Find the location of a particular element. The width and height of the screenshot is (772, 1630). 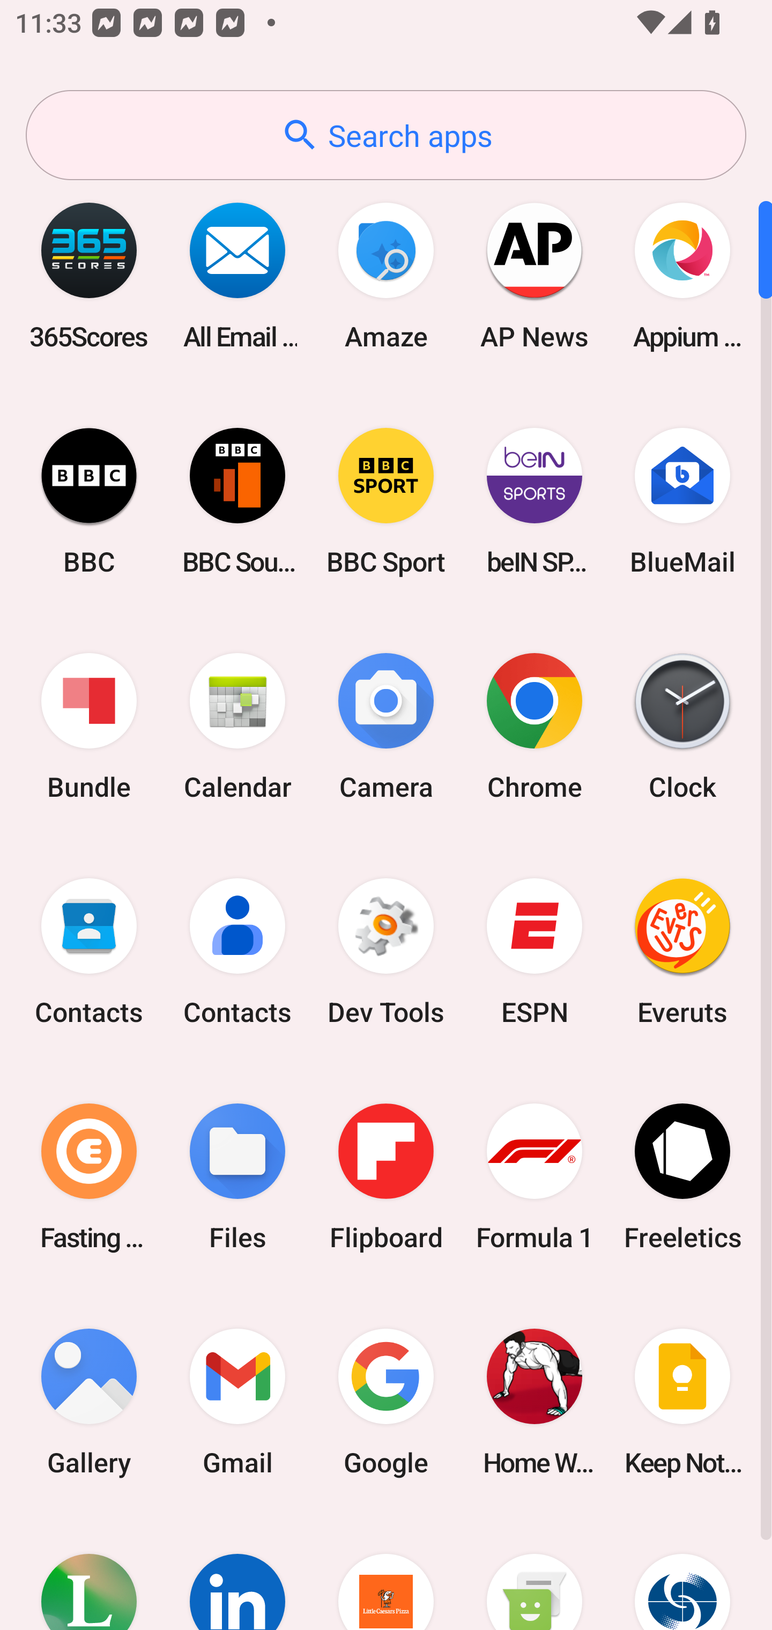

Contacts is located at coordinates (237, 952).